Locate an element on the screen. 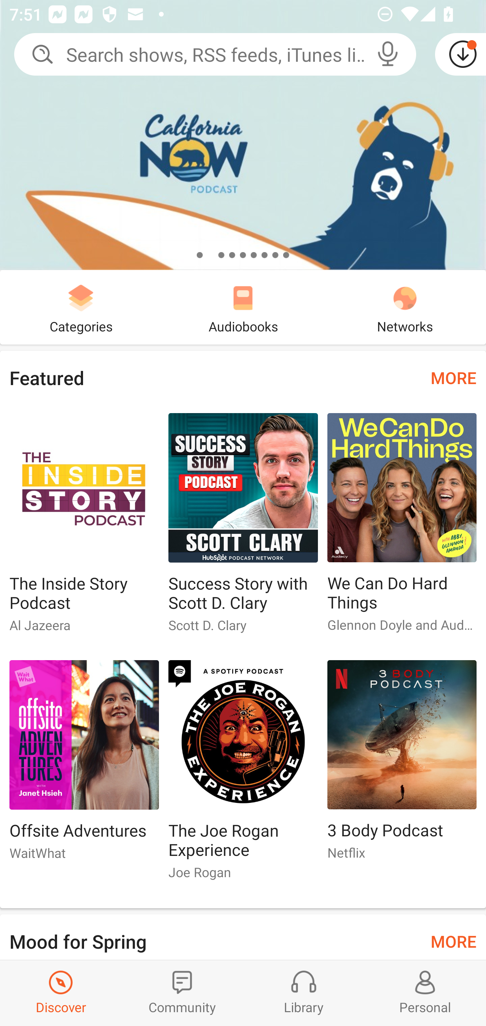  MORE is located at coordinates (454, 940).